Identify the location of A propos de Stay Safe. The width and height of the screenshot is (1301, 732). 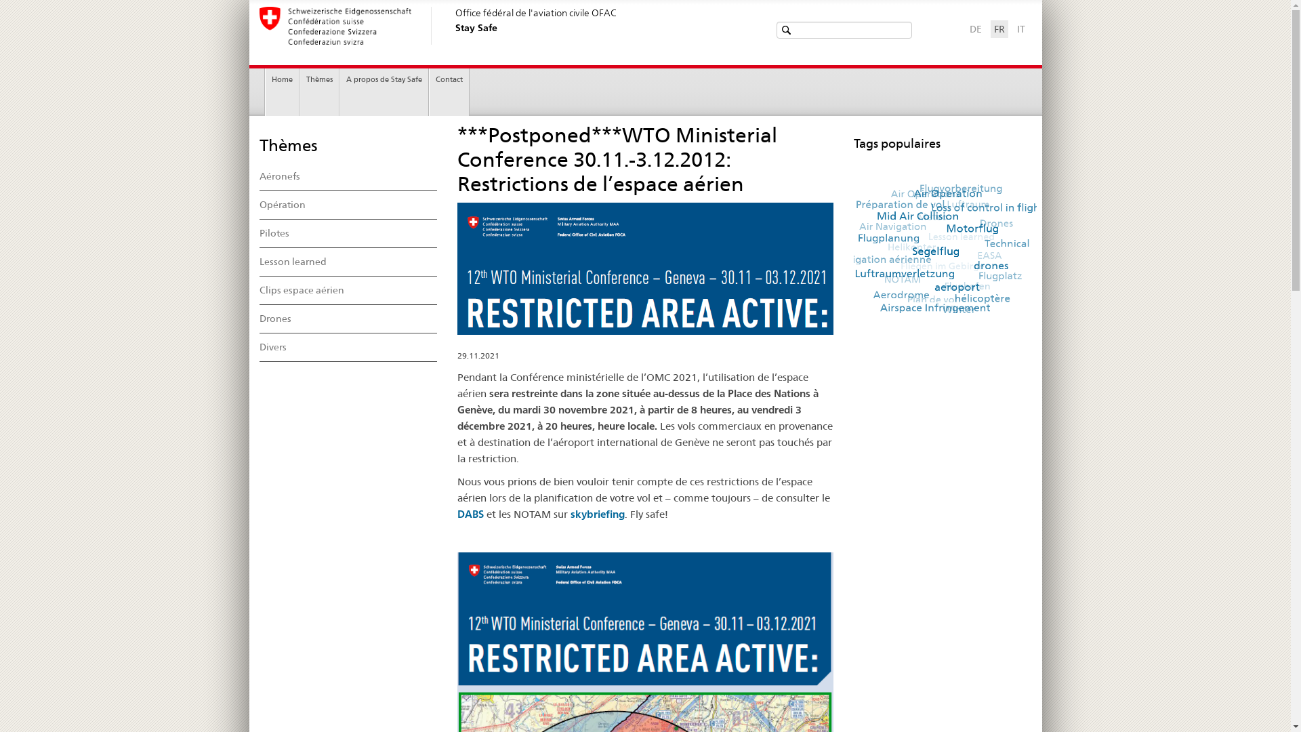
(384, 92).